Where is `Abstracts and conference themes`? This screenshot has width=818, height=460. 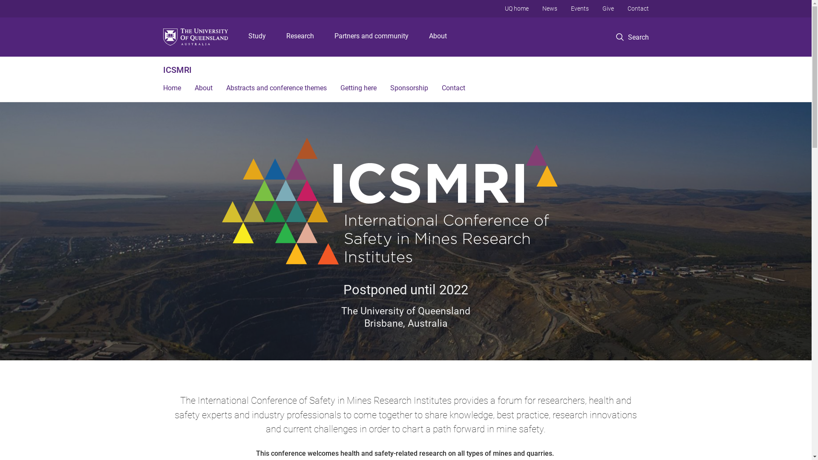 Abstracts and conference themes is located at coordinates (276, 89).